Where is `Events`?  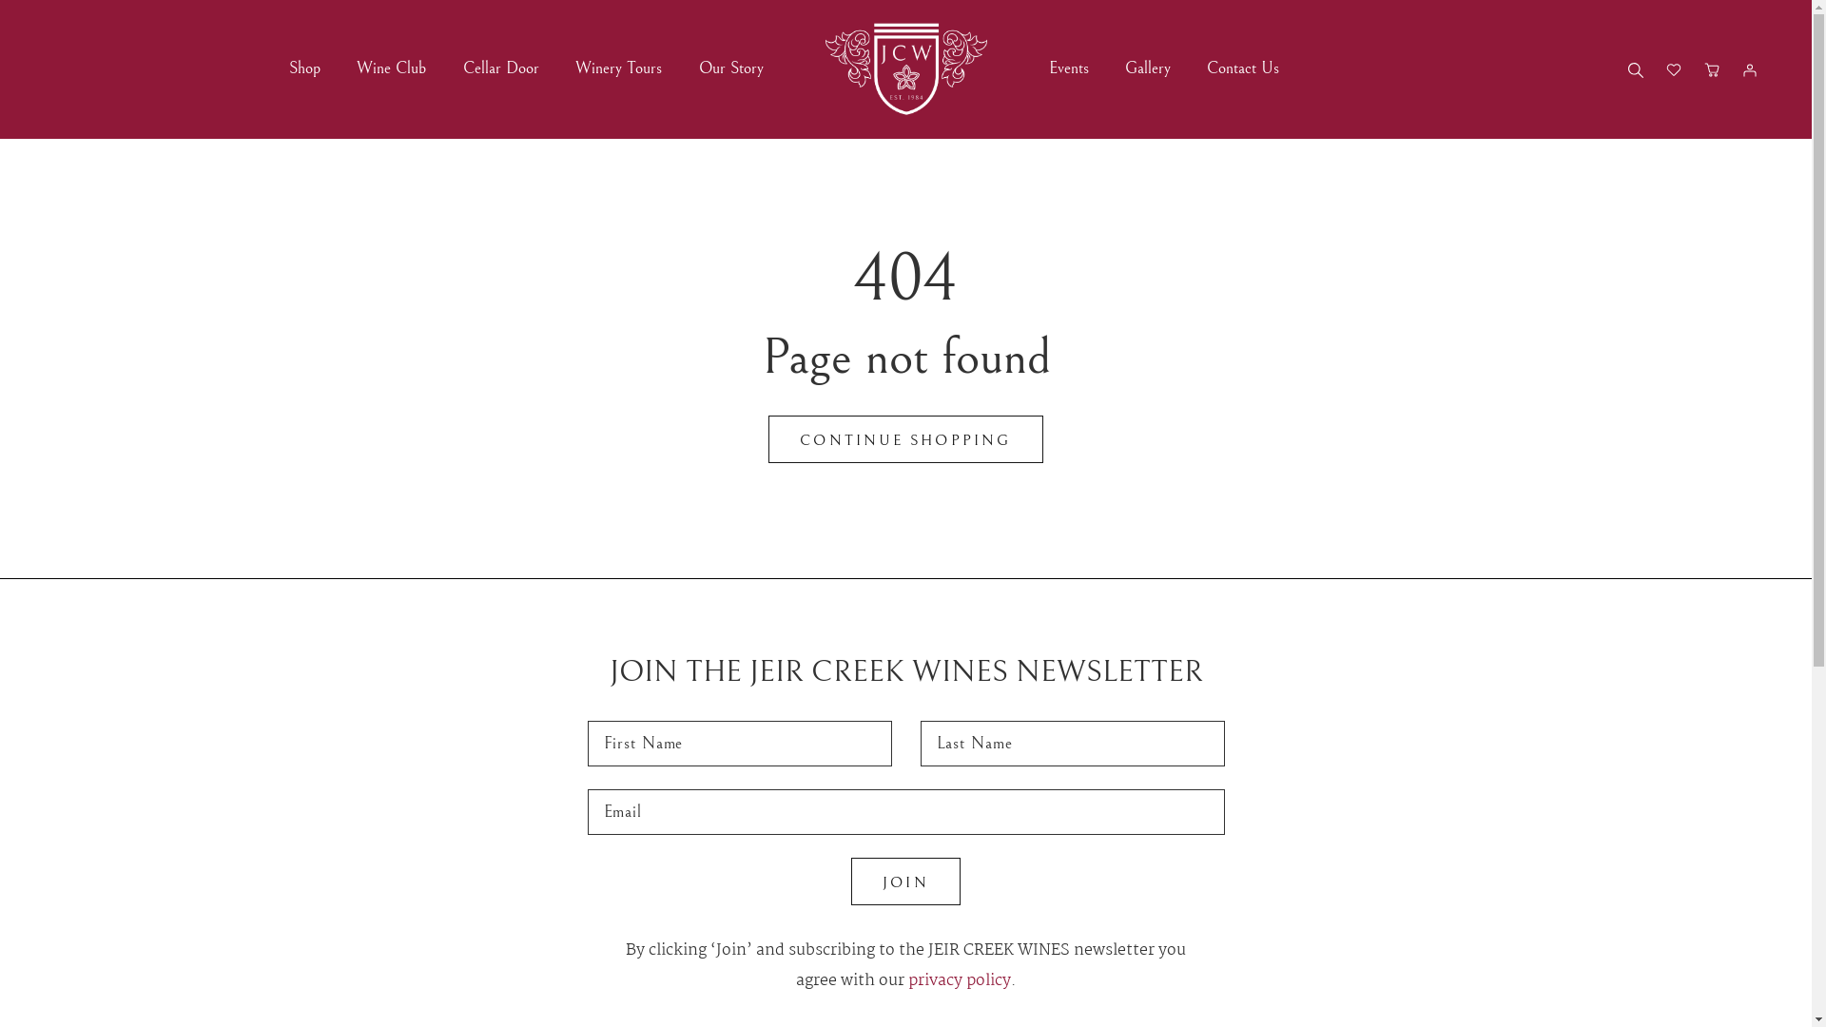 Events is located at coordinates (1068, 69).